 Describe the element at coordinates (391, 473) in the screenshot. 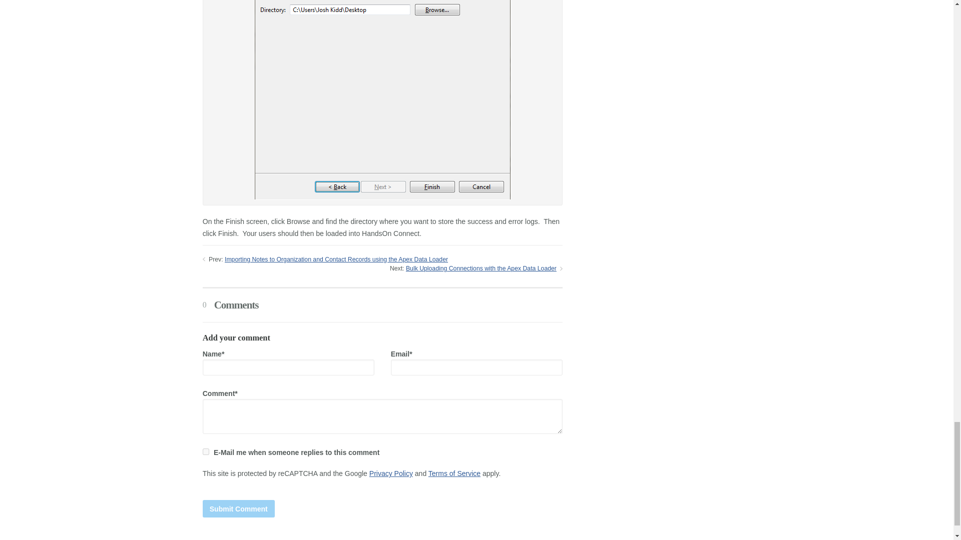

I see `Privacy Policy` at that location.